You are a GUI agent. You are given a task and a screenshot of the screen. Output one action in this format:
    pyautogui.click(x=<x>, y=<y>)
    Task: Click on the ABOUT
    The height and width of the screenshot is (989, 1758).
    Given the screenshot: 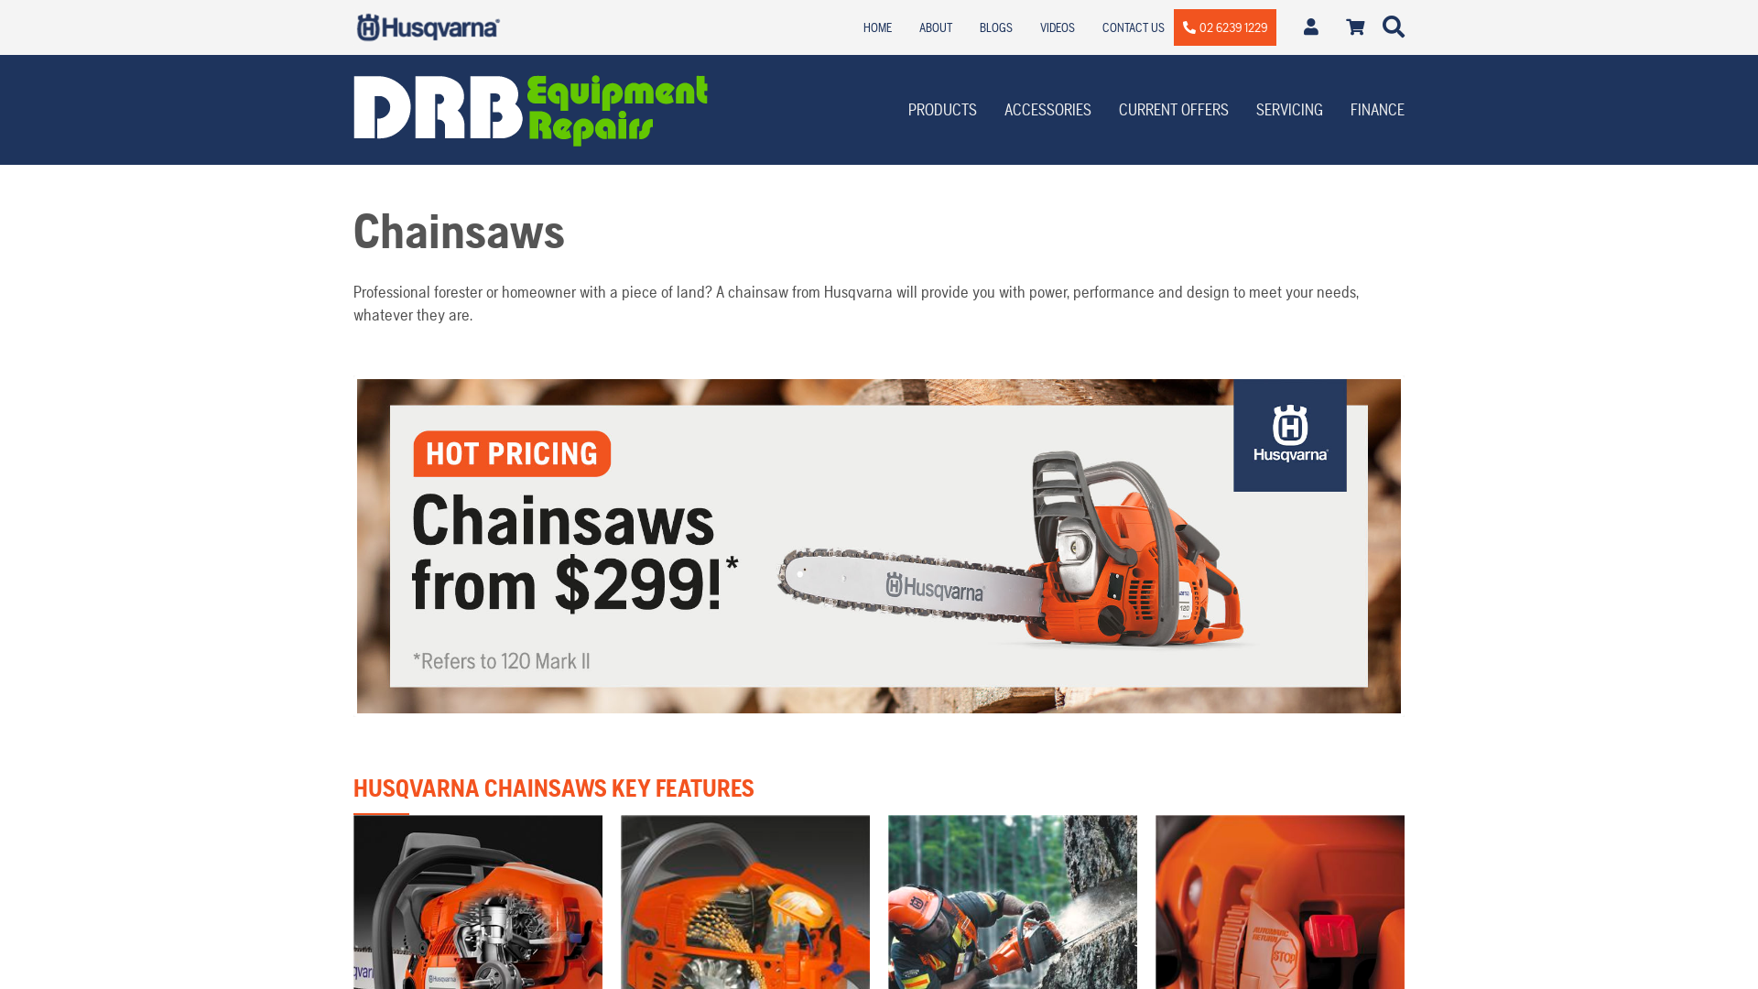 What is the action you would take?
    pyautogui.click(x=936, y=27)
    